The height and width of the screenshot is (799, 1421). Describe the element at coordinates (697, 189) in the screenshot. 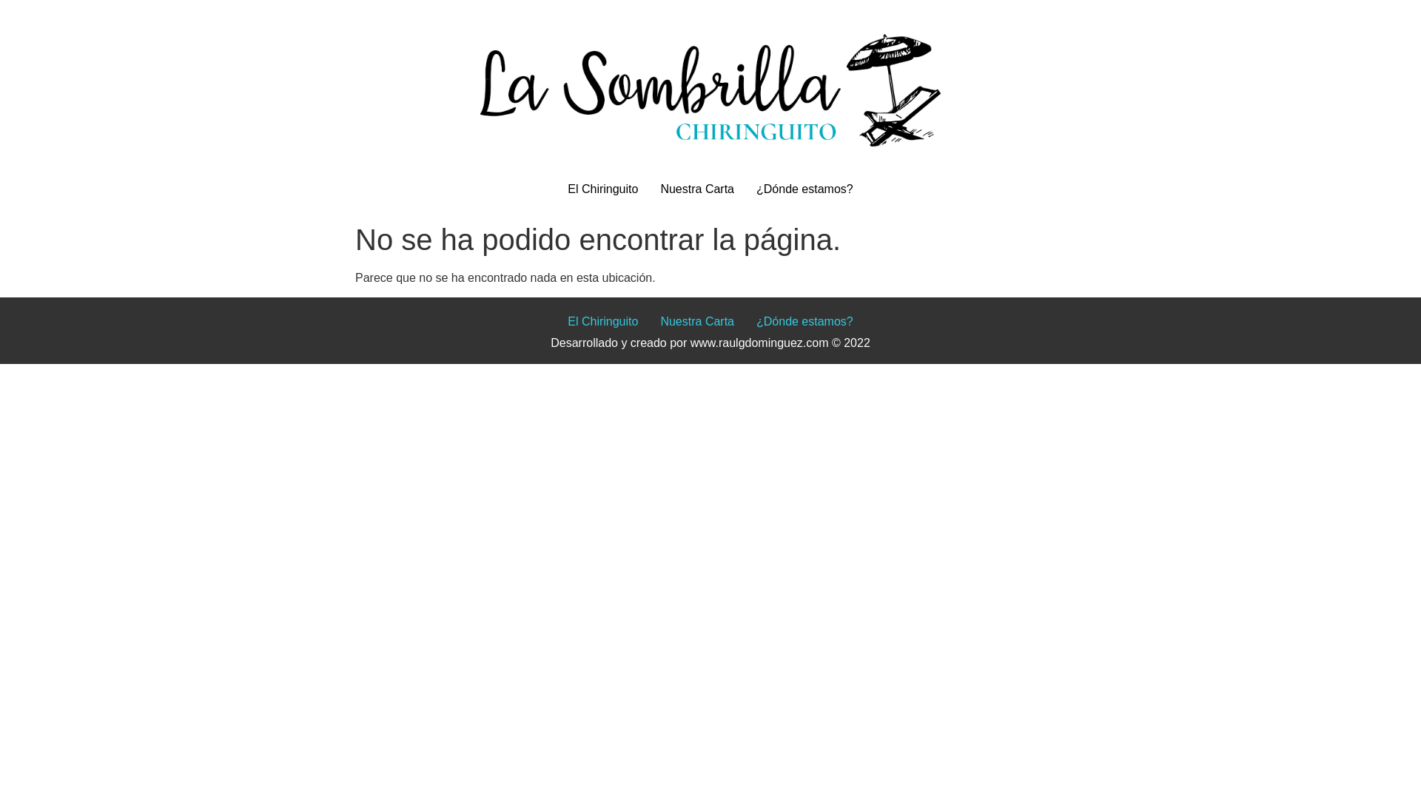

I see `Nuestra Carta` at that location.